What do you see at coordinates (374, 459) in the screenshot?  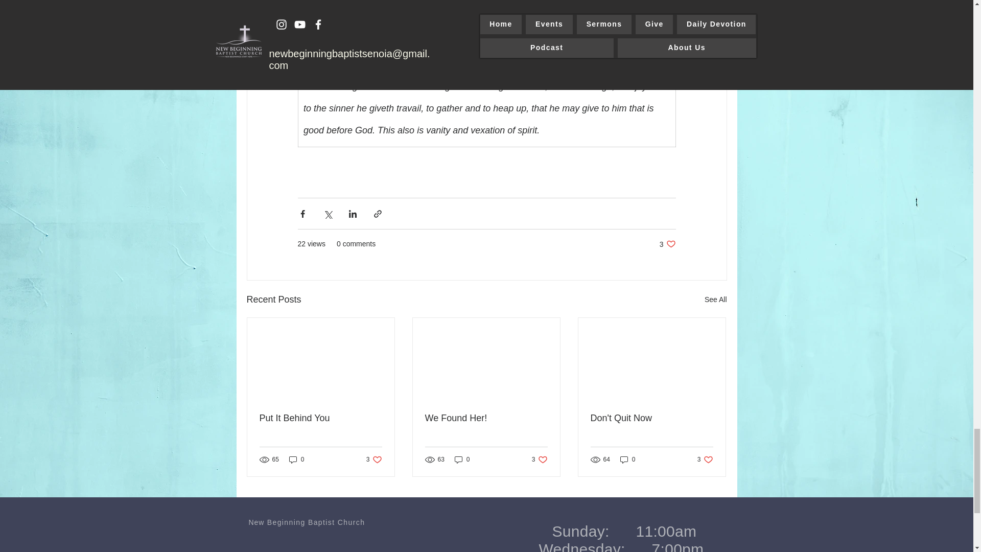 I see `0` at bounding box center [374, 459].